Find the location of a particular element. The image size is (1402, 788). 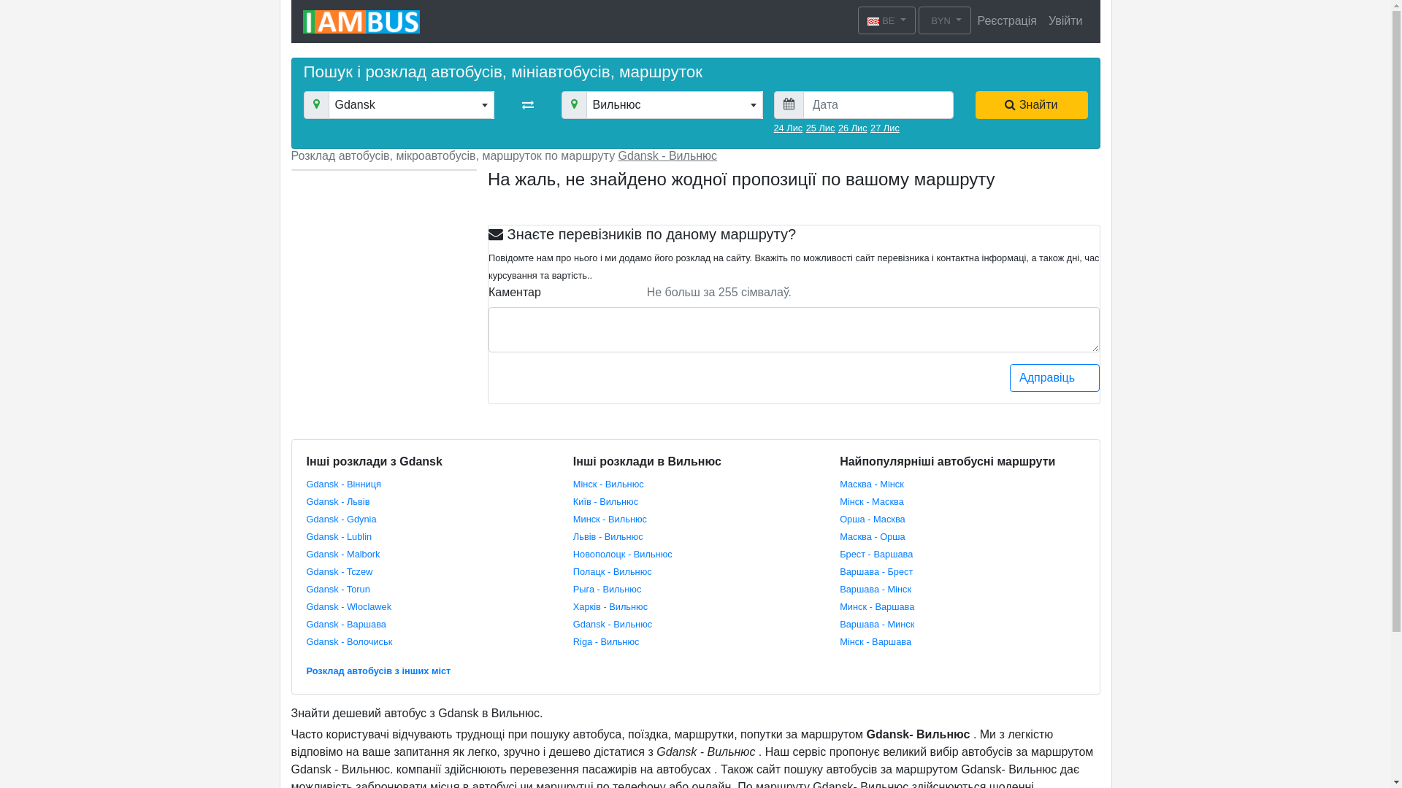

Gdansk - Gdynia is located at coordinates (342, 518).